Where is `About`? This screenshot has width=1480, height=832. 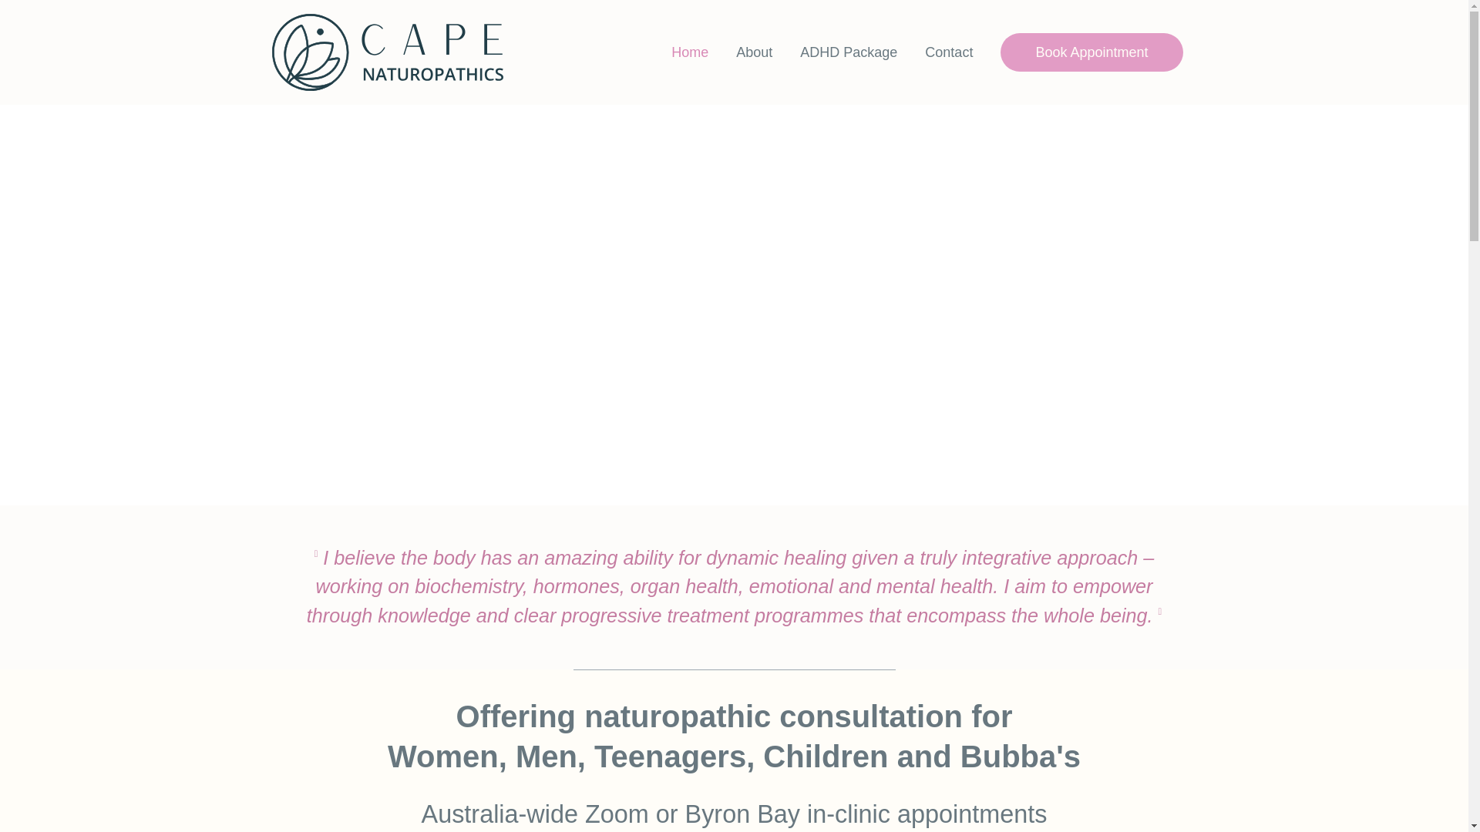
About is located at coordinates (754, 52).